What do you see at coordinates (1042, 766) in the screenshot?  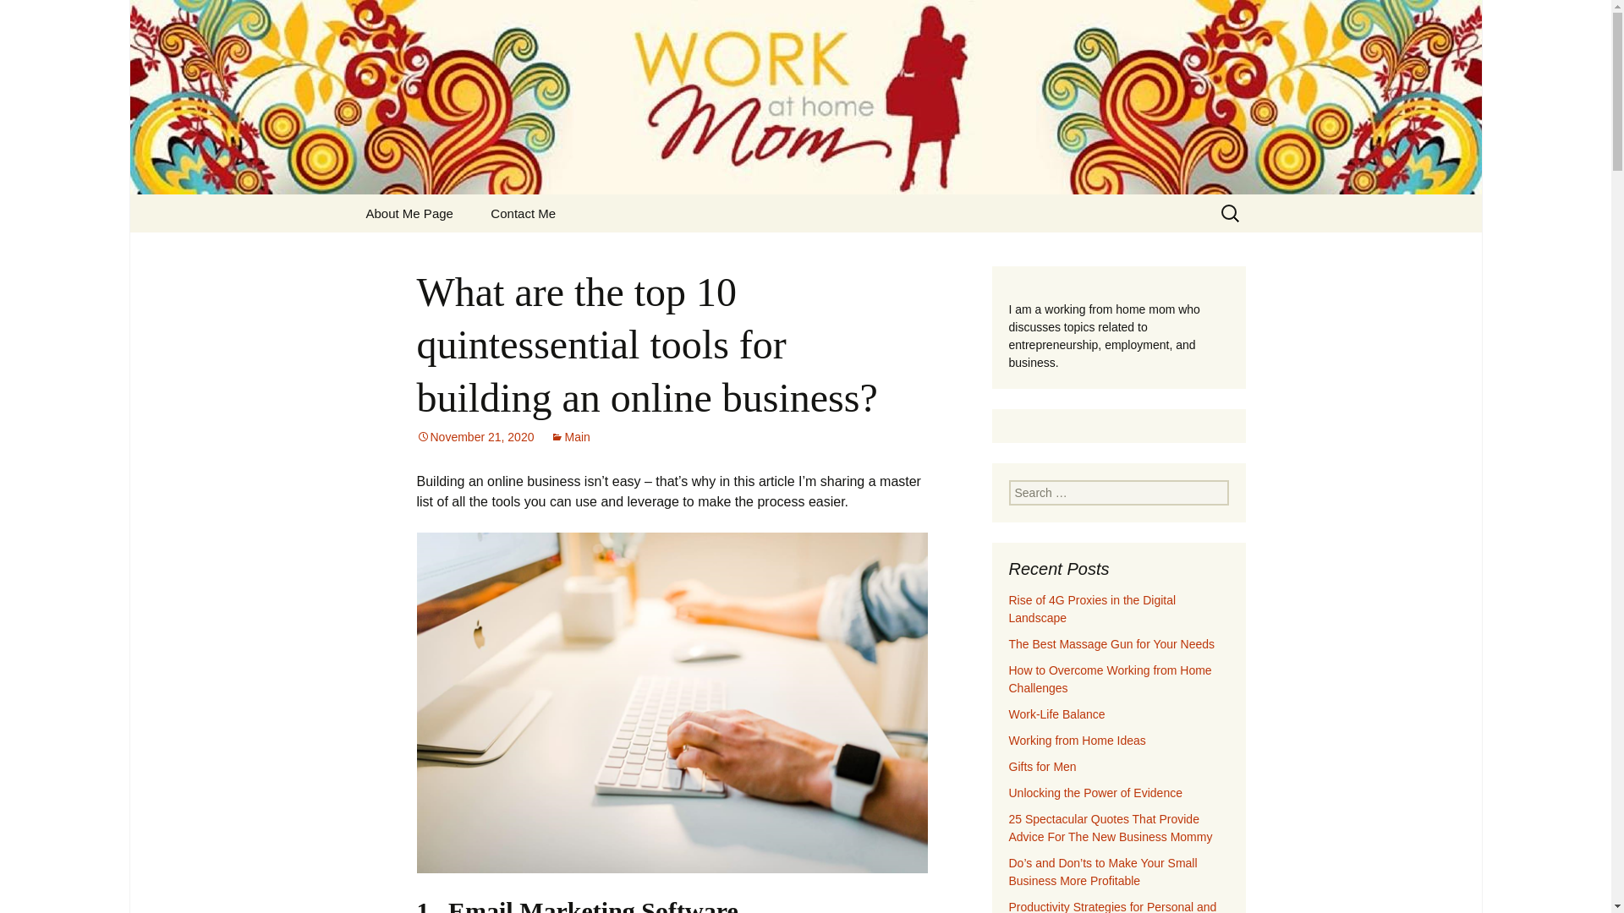 I see `Gifts for Men` at bounding box center [1042, 766].